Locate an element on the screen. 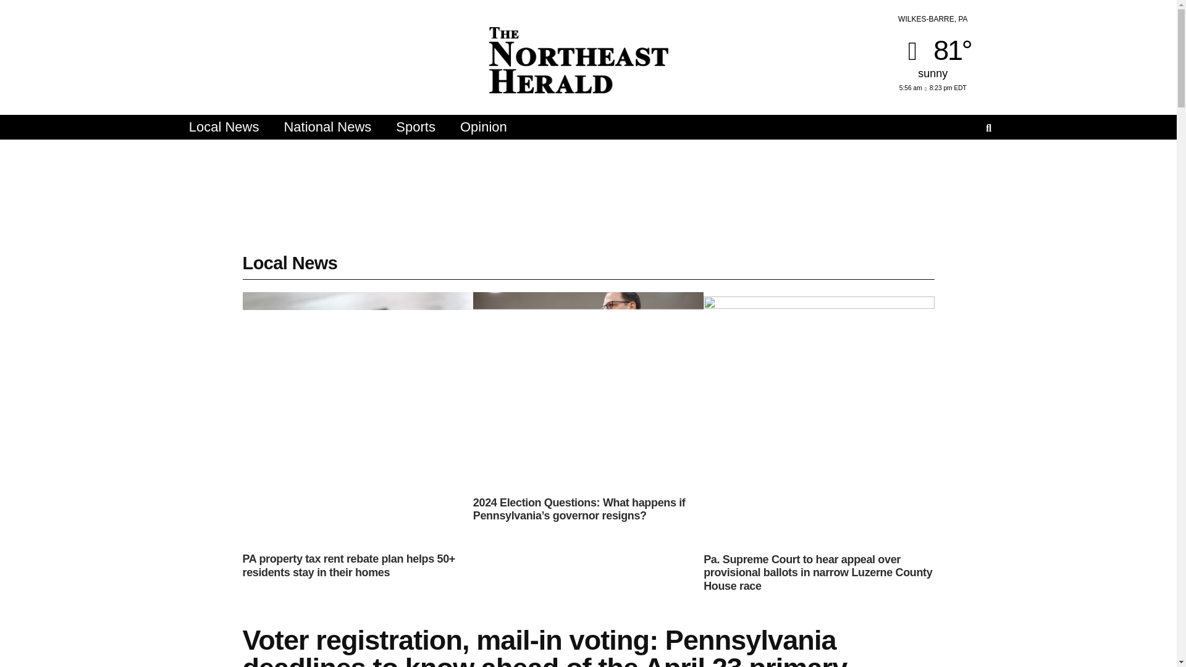  National News is located at coordinates (327, 127).